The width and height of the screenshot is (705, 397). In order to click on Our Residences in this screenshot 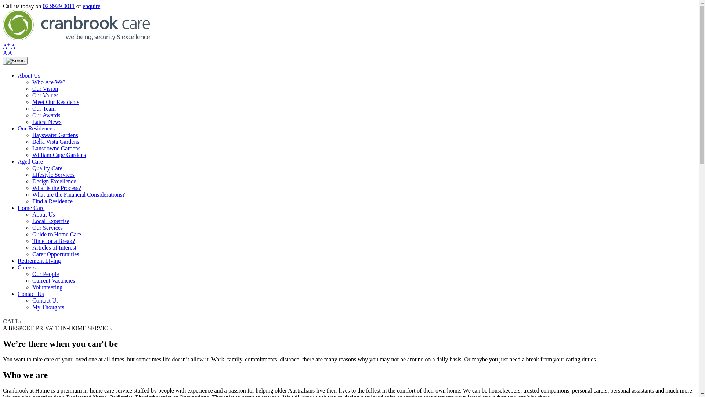, I will do `click(36, 129)`.